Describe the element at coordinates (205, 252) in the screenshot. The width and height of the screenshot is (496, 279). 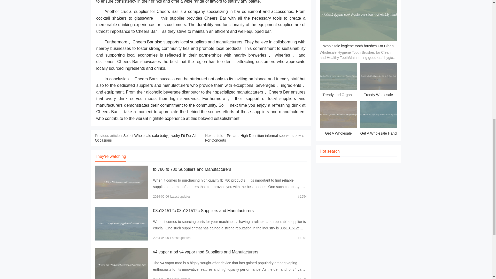
I see `v4 vapor mod v4 vapor mod Suppliers and Manufacturers` at that location.